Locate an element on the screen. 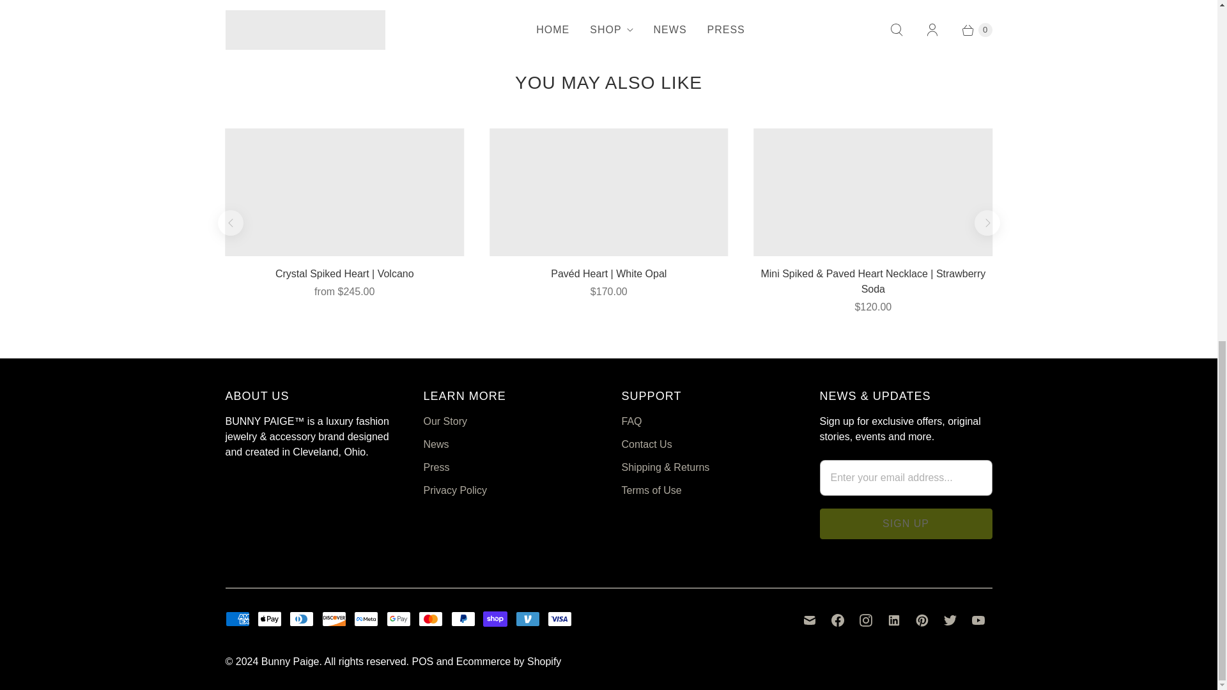 Image resolution: width=1227 pixels, height=690 pixels. Diners Club is located at coordinates (302, 618).